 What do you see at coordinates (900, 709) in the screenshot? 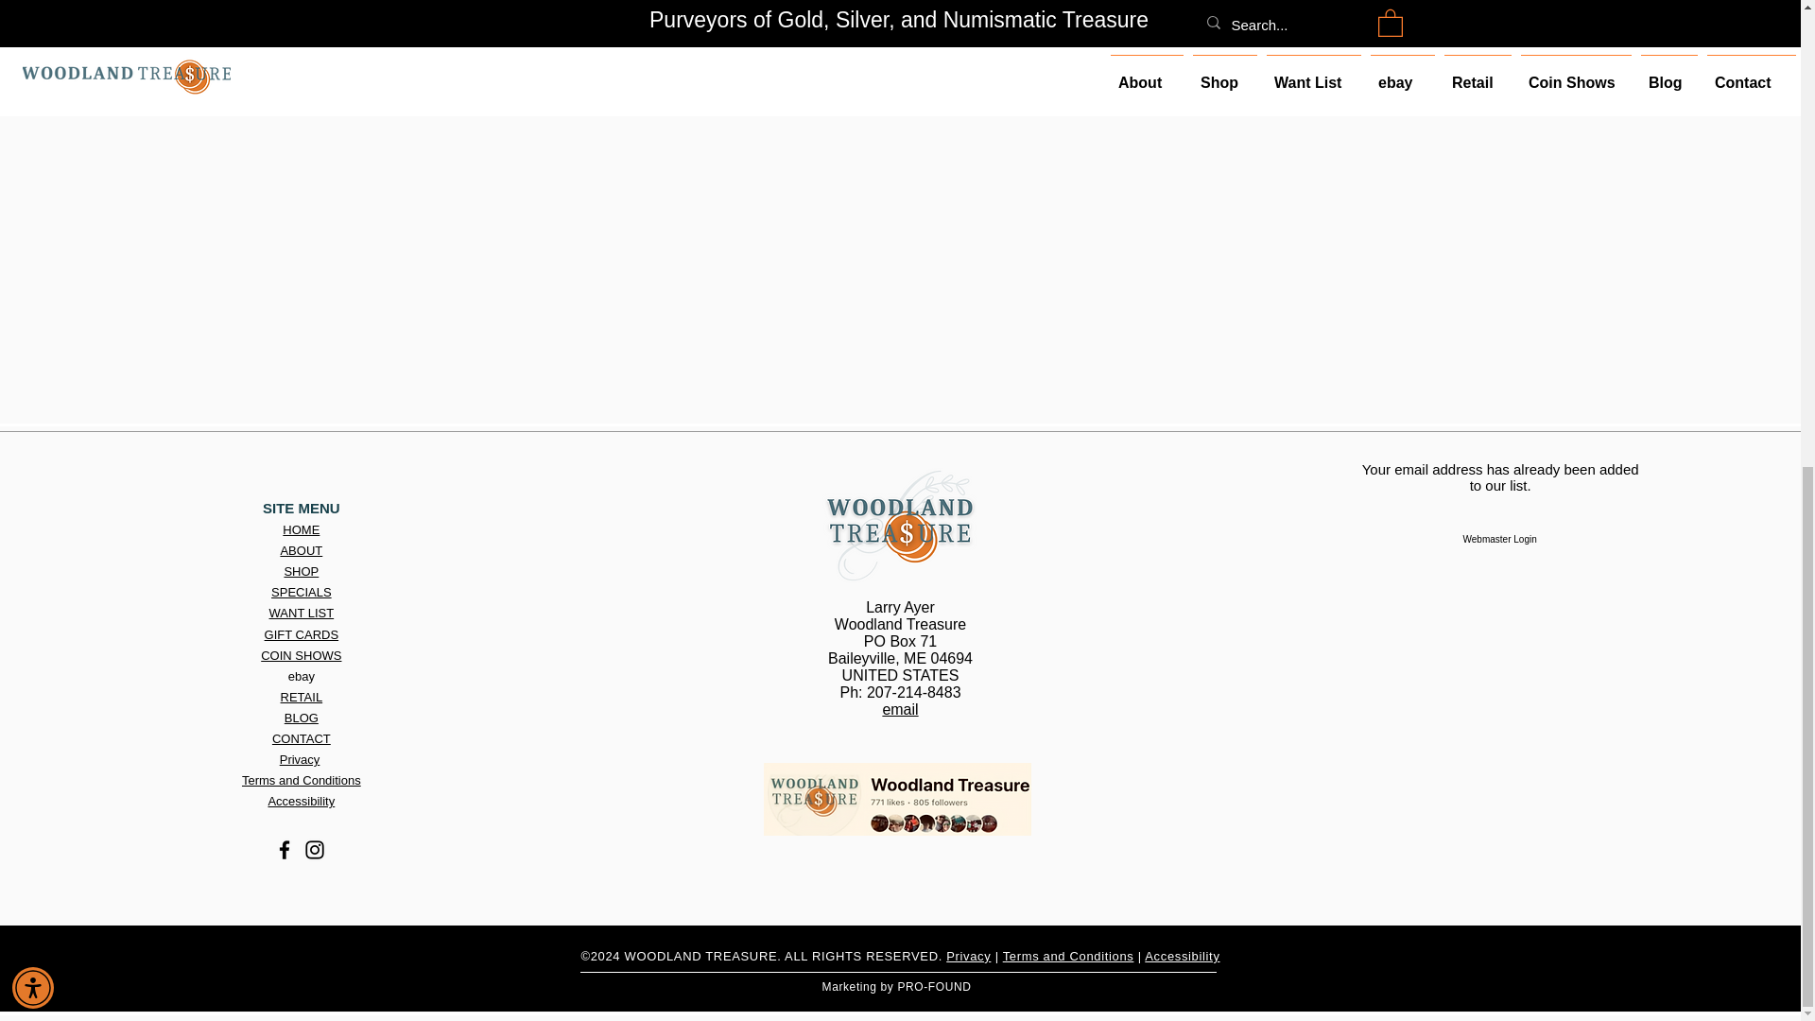
I see `email` at bounding box center [900, 709].